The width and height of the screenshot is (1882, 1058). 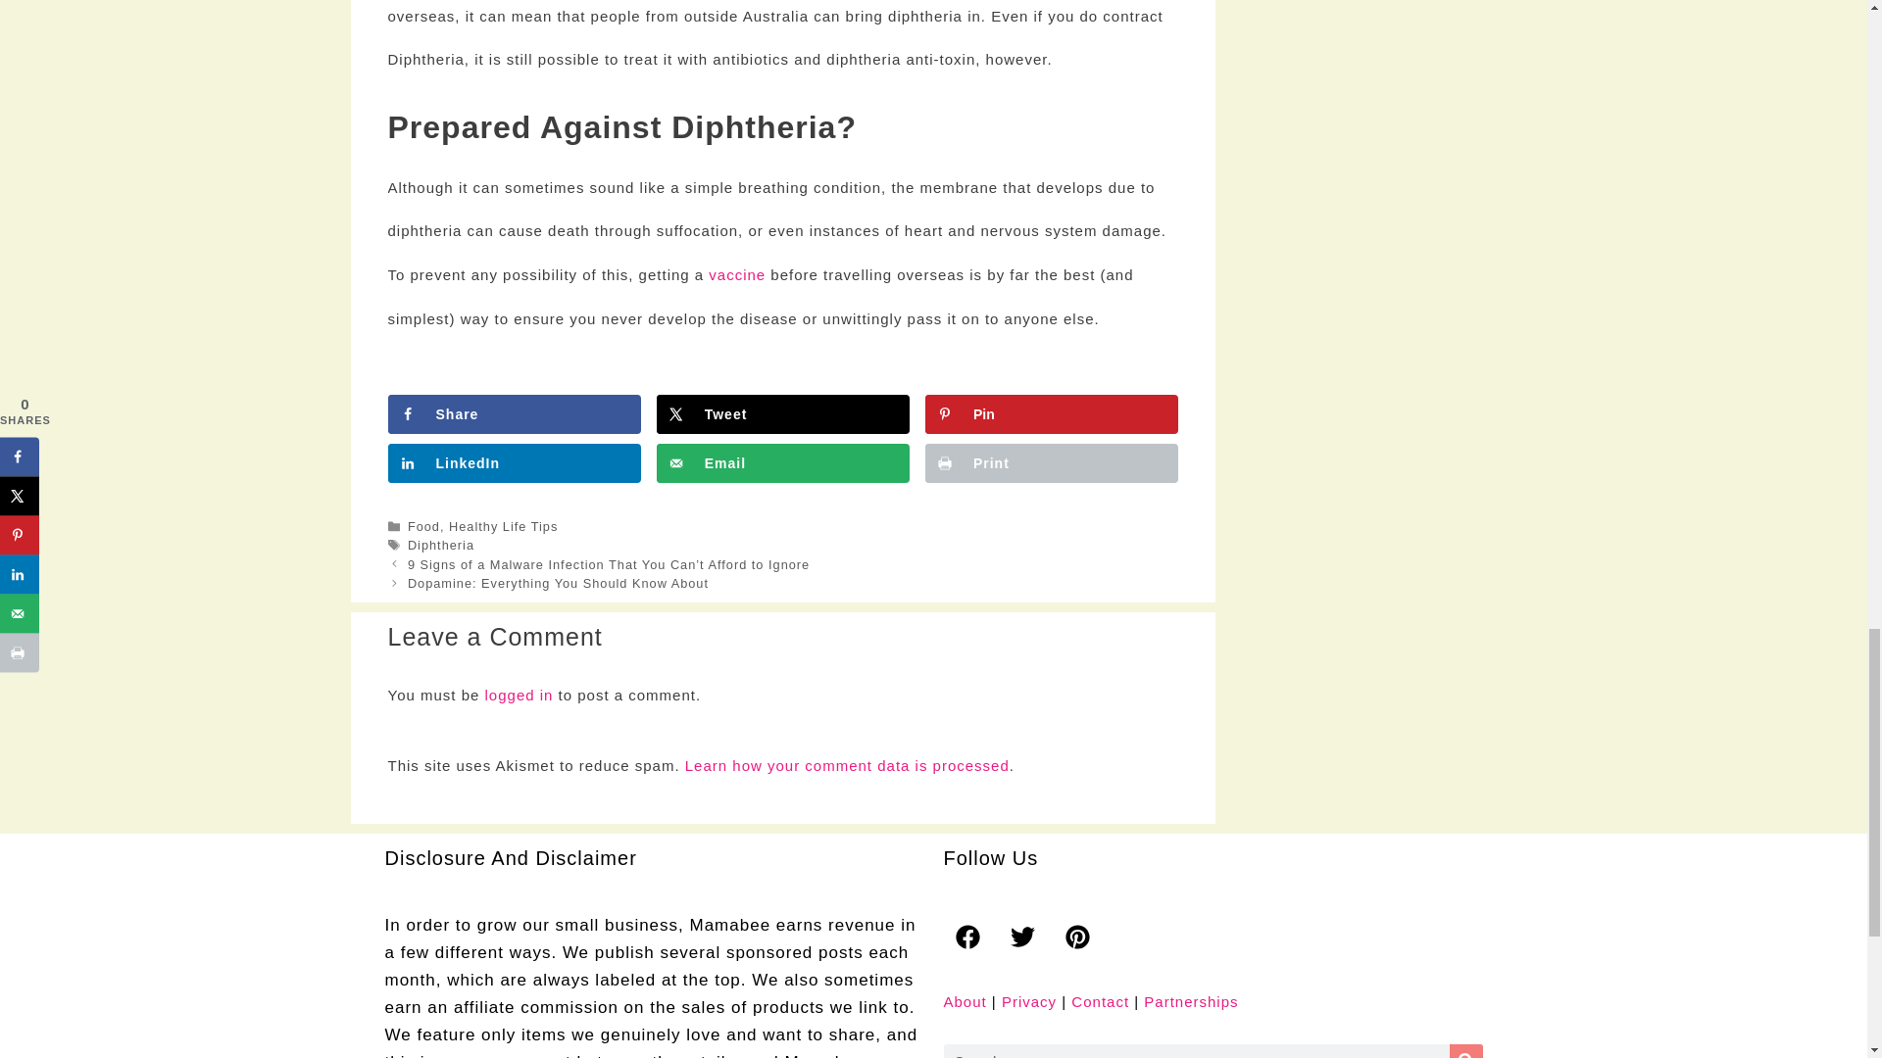 I want to click on Send over email, so click(x=782, y=462).